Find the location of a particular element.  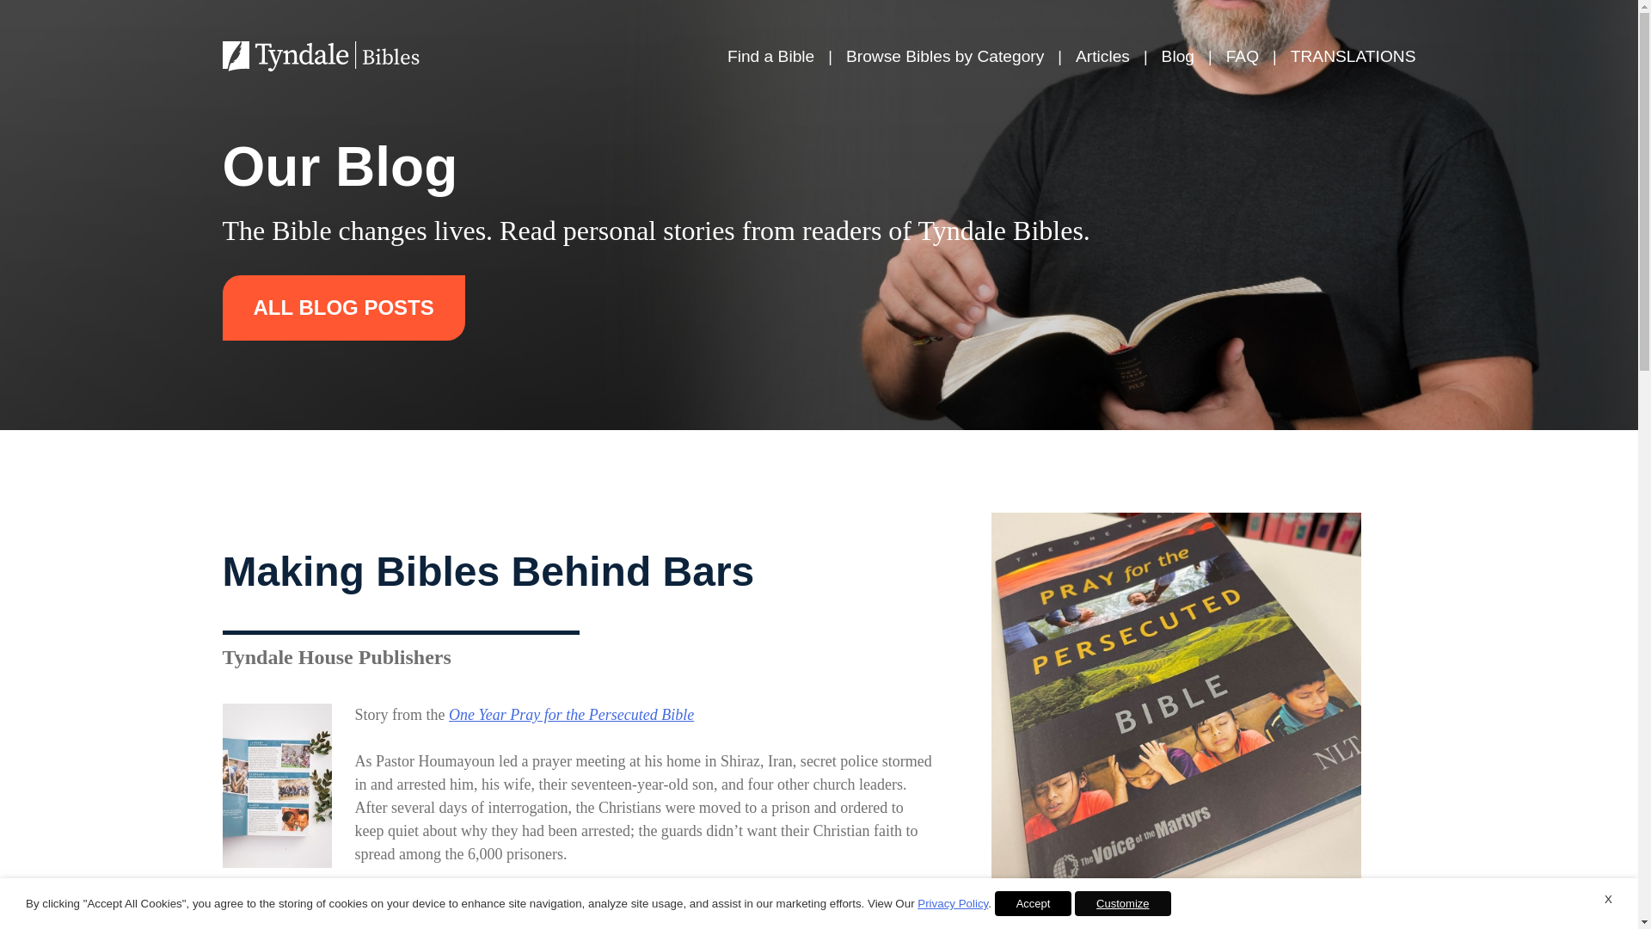

TRANSLATIONS is located at coordinates (1353, 57).